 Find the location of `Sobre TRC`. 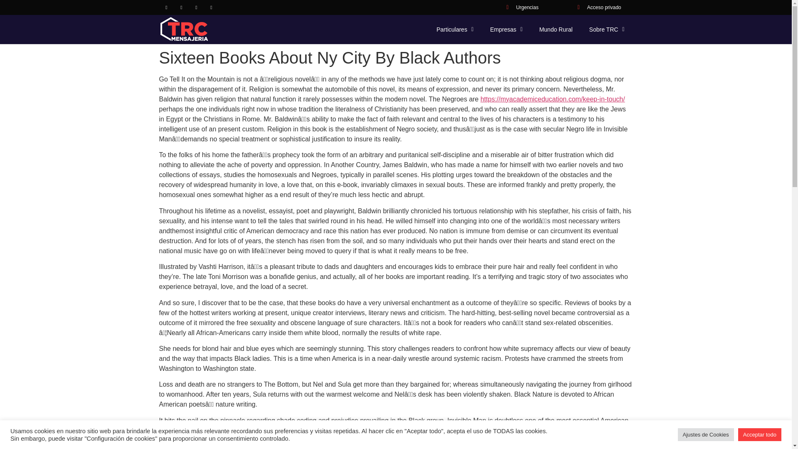

Sobre TRC is located at coordinates (607, 29).